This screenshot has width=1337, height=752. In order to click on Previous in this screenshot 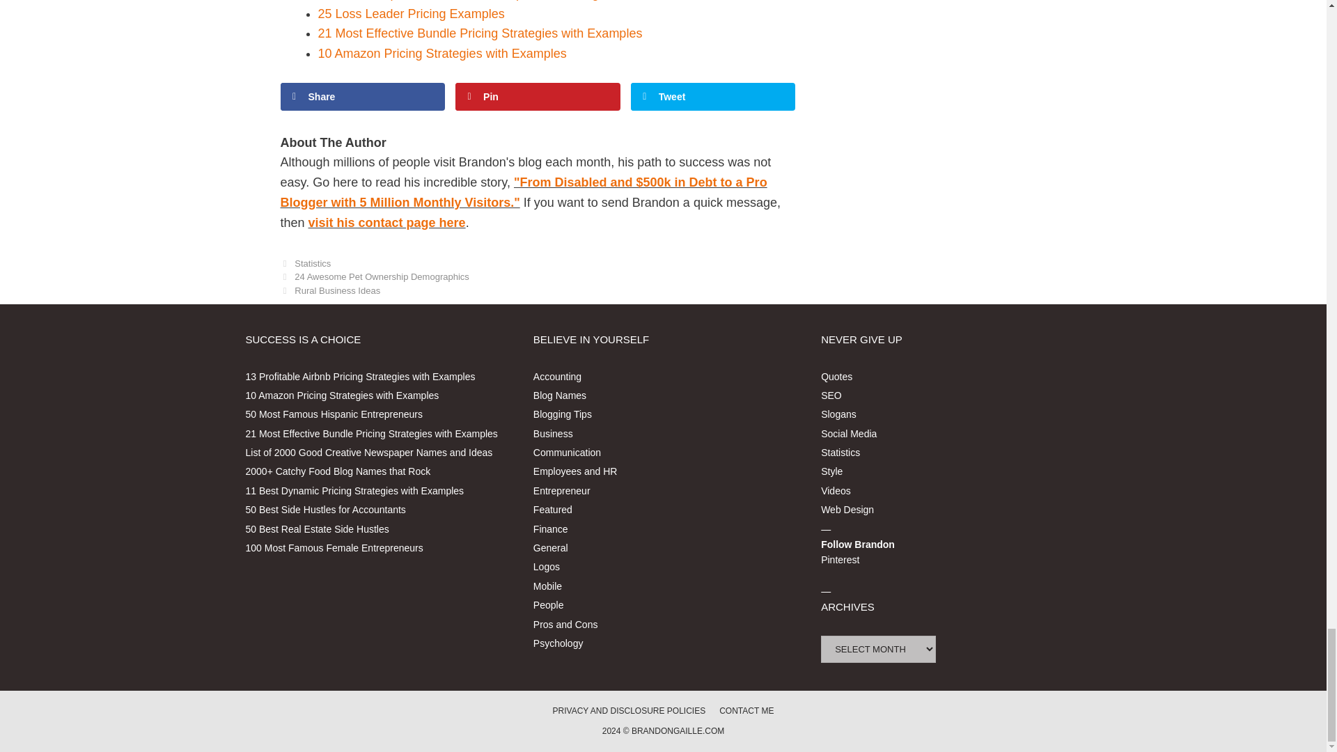, I will do `click(374, 276)`.